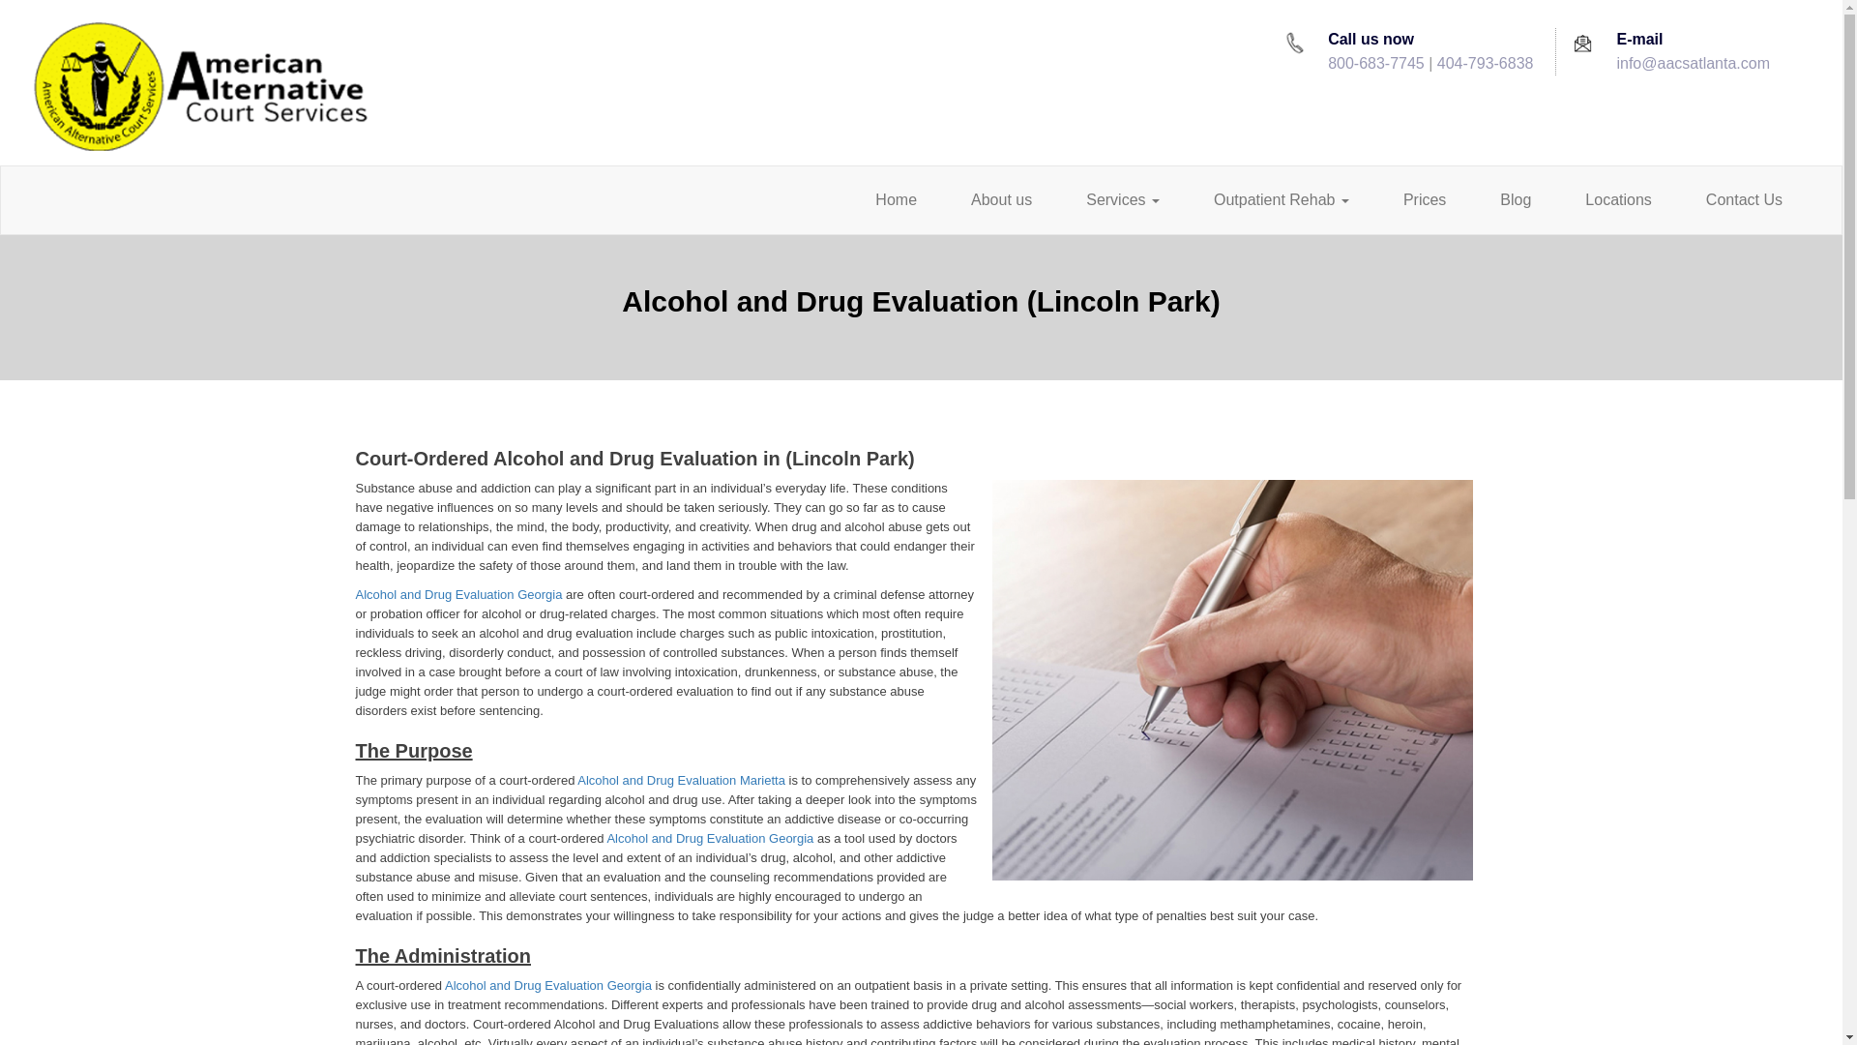  I want to click on About us, so click(1000, 200).